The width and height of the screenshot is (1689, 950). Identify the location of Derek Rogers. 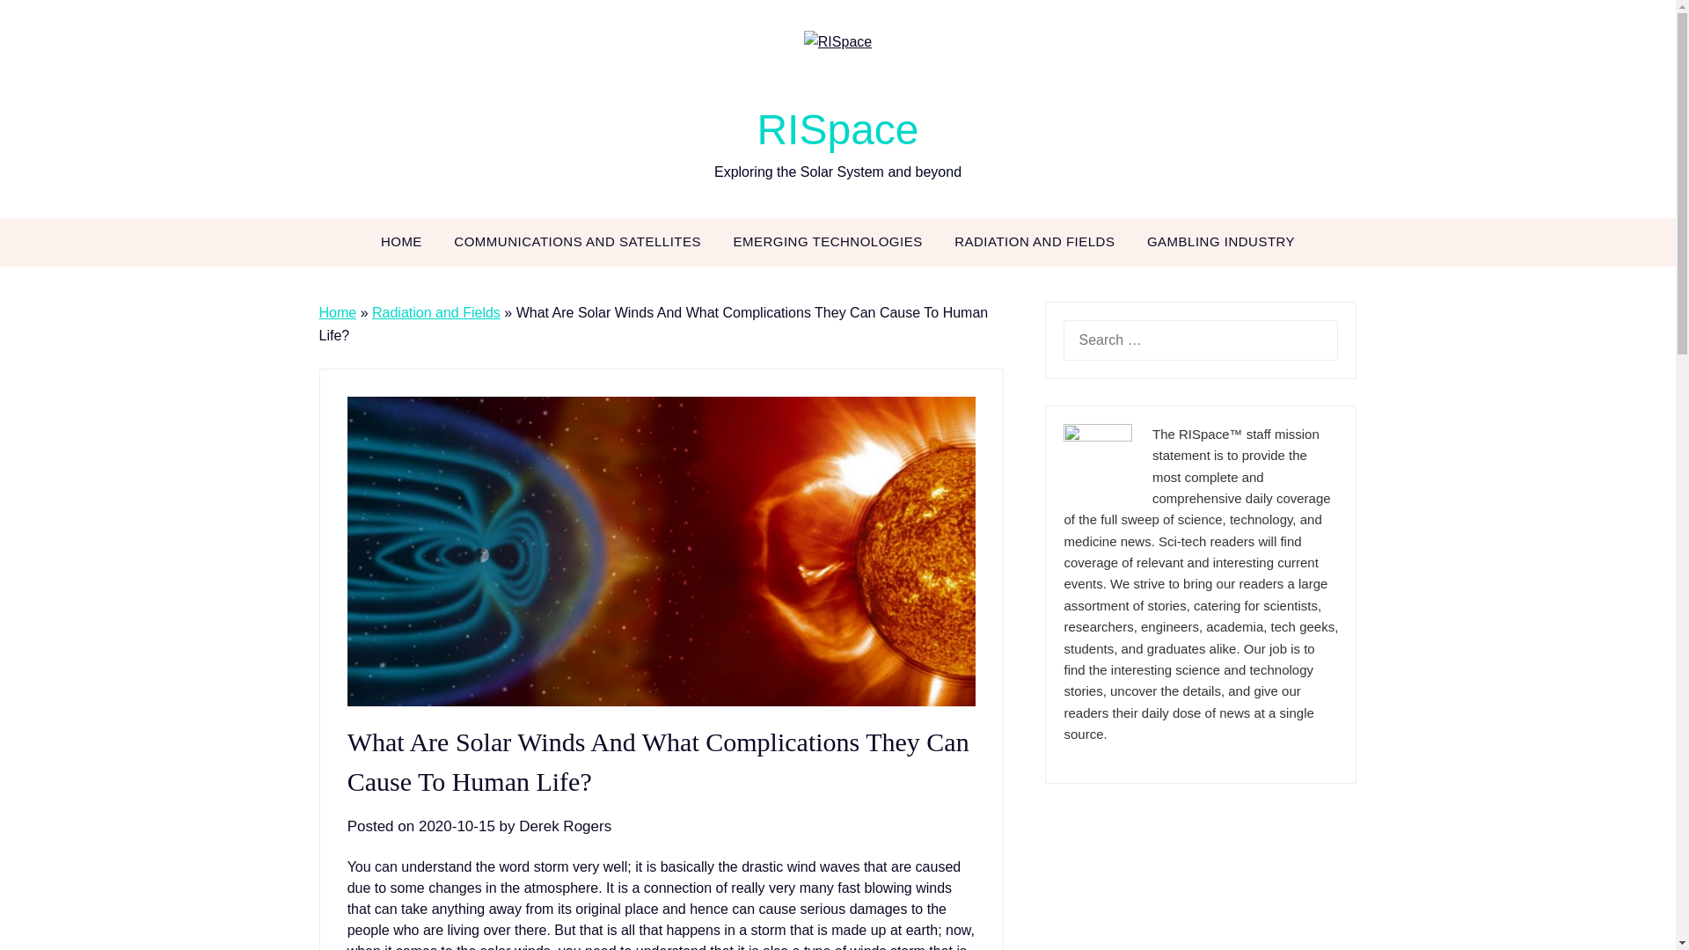
(565, 826).